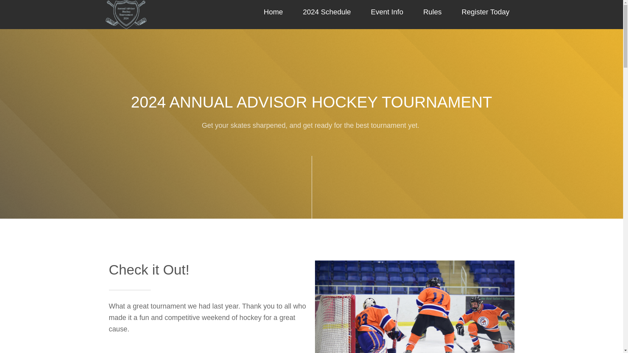  What do you see at coordinates (485, 14) in the screenshot?
I see `Register Today` at bounding box center [485, 14].